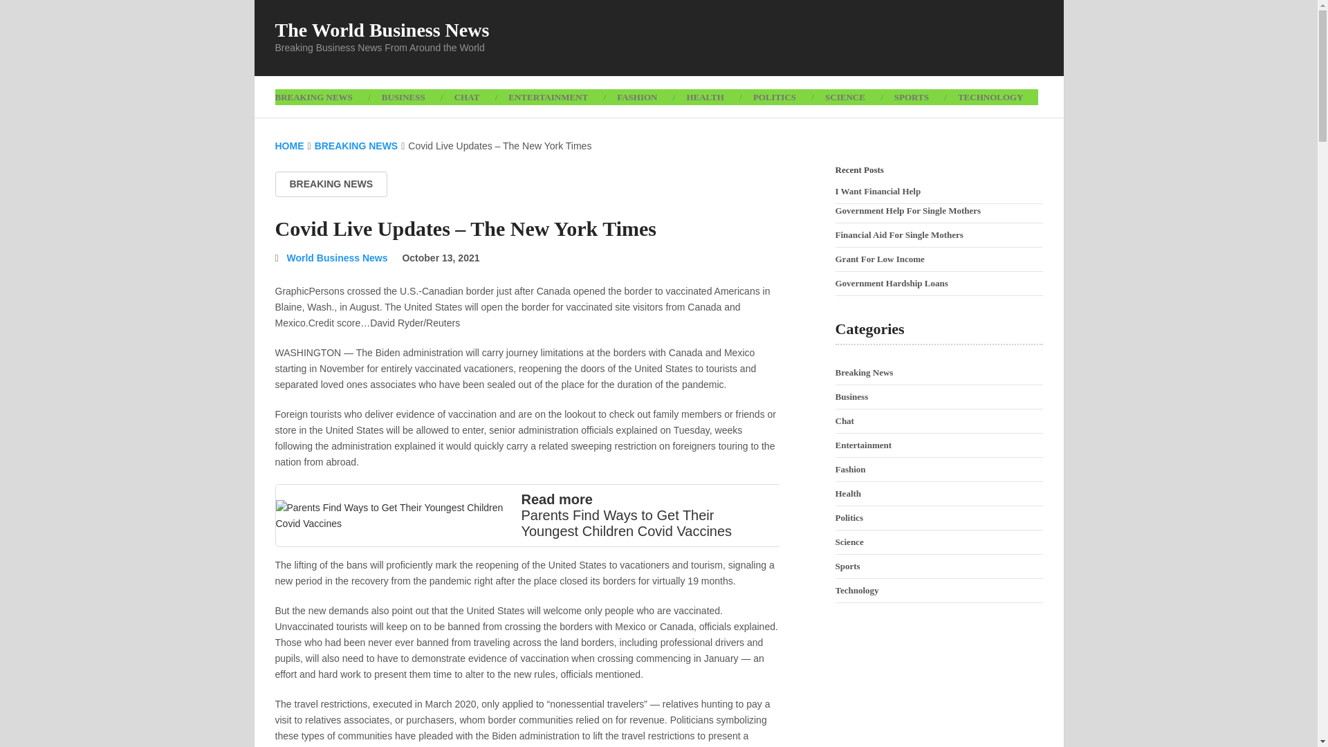  What do you see at coordinates (548, 97) in the screenshot?
I see `ENTERTAINMENT` at bounding box center [548, 97].